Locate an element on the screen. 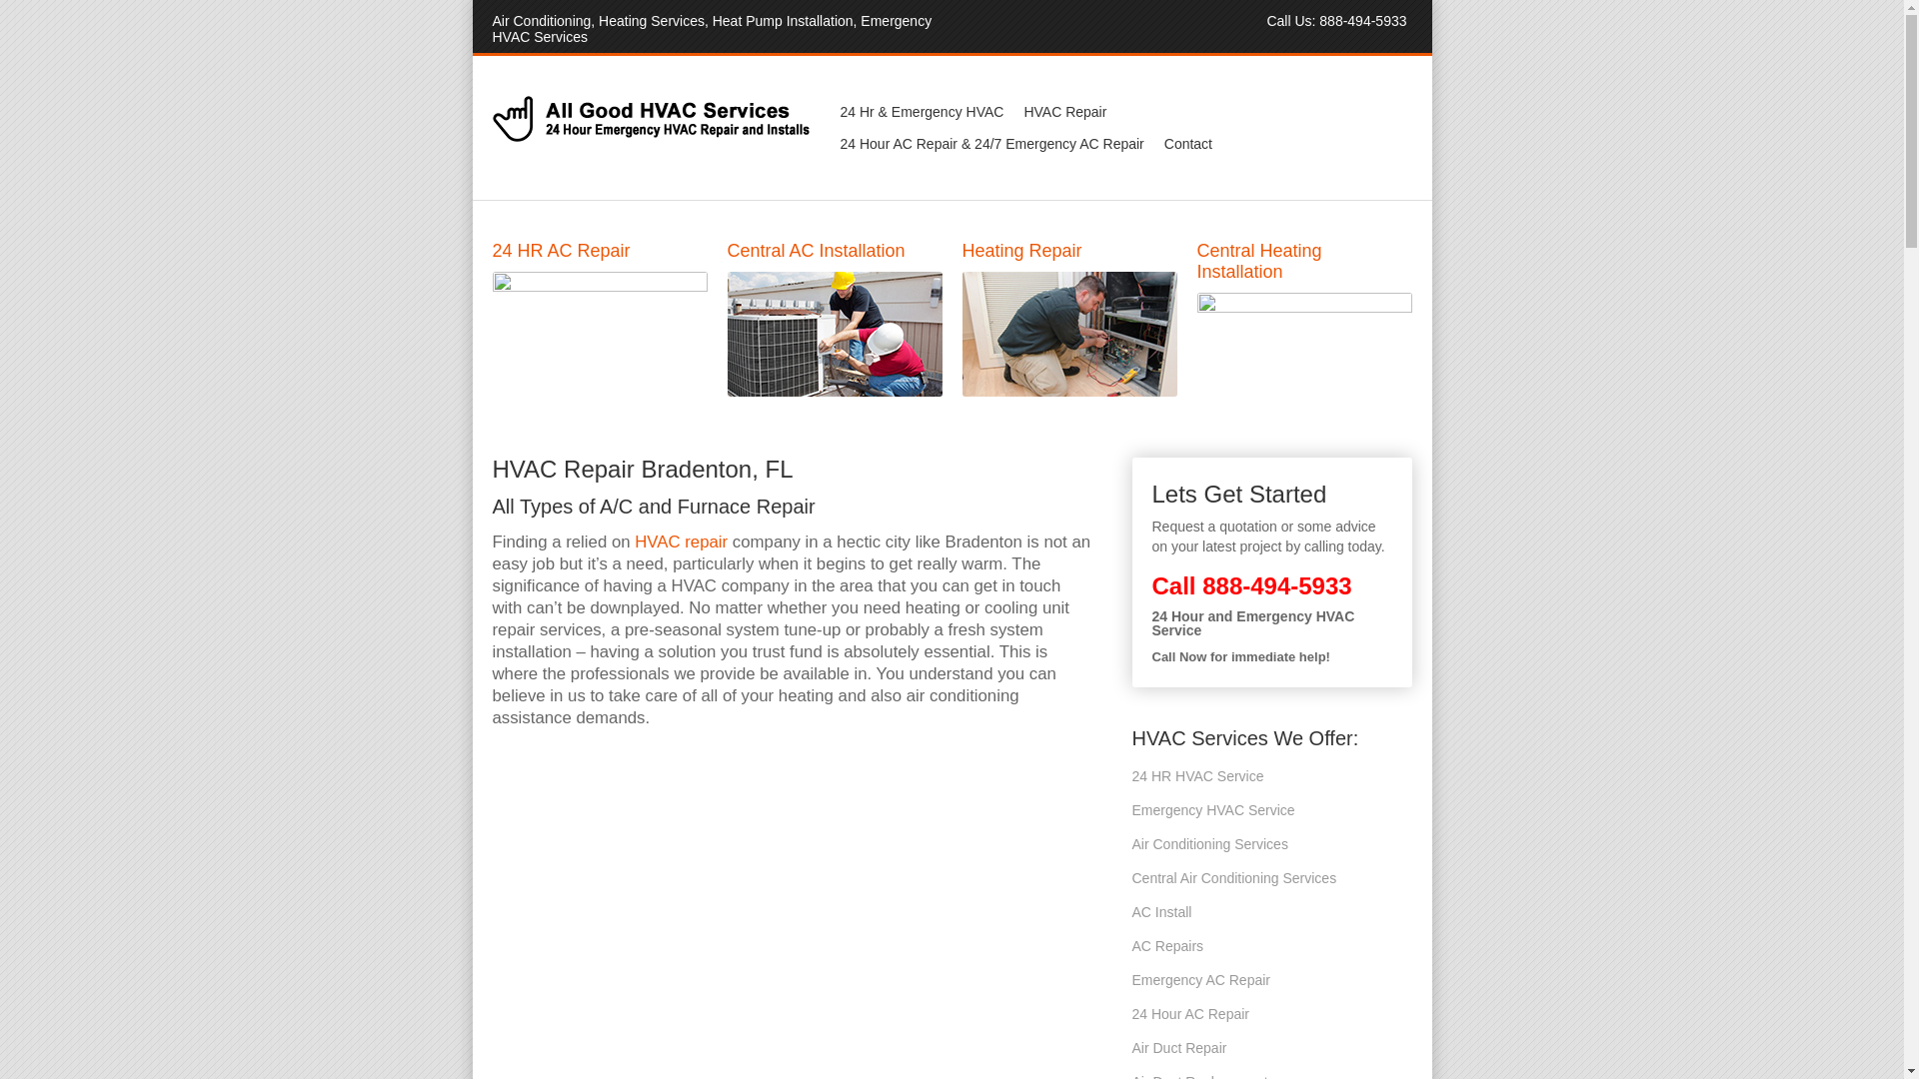 This screenshot has height=1079, width=1919. HVAC repair is located at coordinates (681, 541).